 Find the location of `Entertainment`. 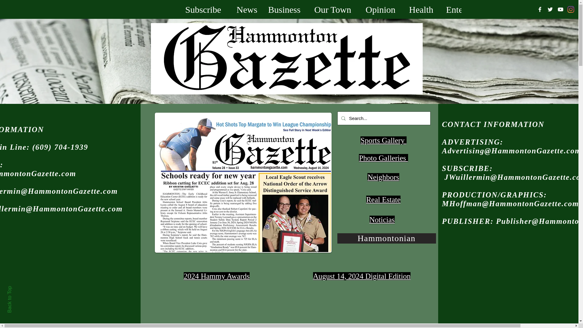

Entertainment is located at coordinates (476, 9).